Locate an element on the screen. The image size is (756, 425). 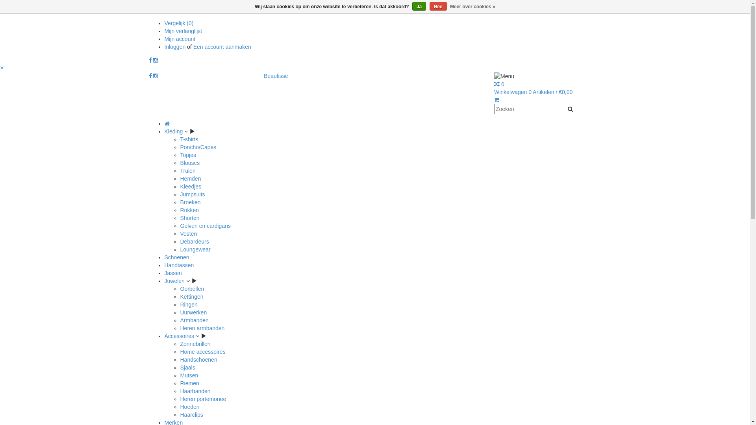
Hemden is located at coordinates (191, 179).